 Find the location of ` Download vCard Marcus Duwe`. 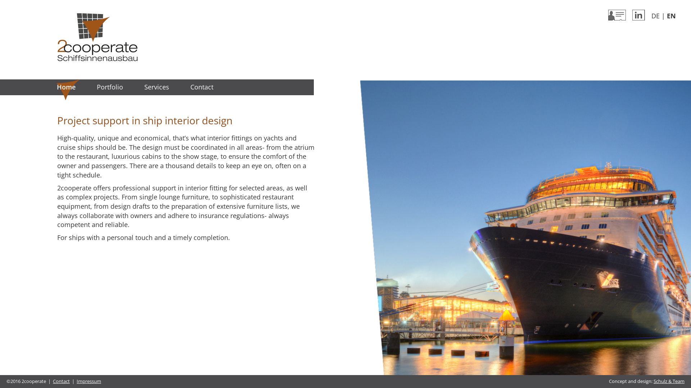

 Download vCard Marcus Duwe is located at coordinates (617, 14).